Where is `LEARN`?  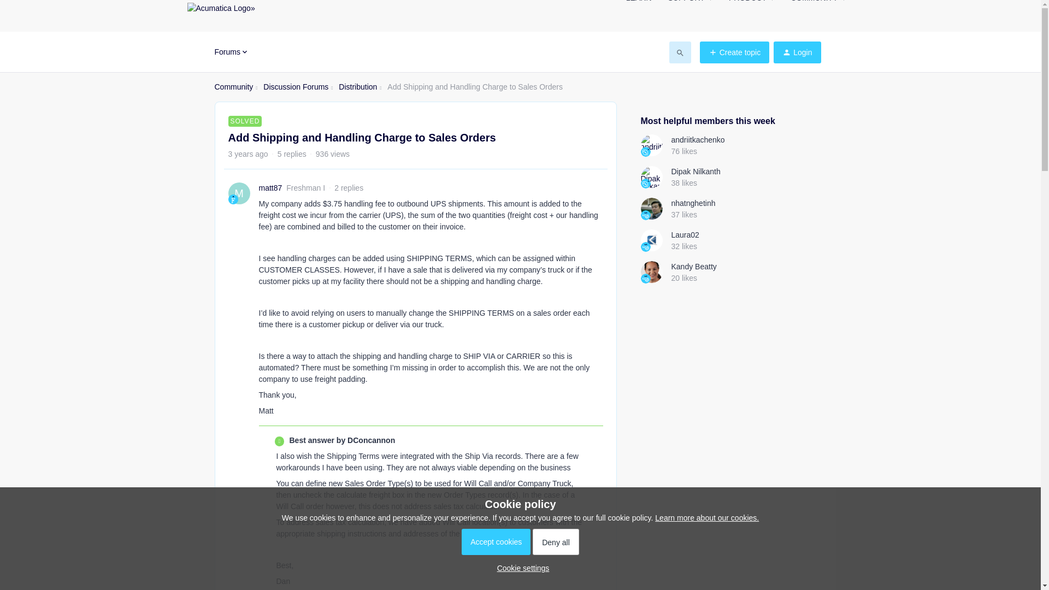 LEARN is located at coordinates (639, 4).